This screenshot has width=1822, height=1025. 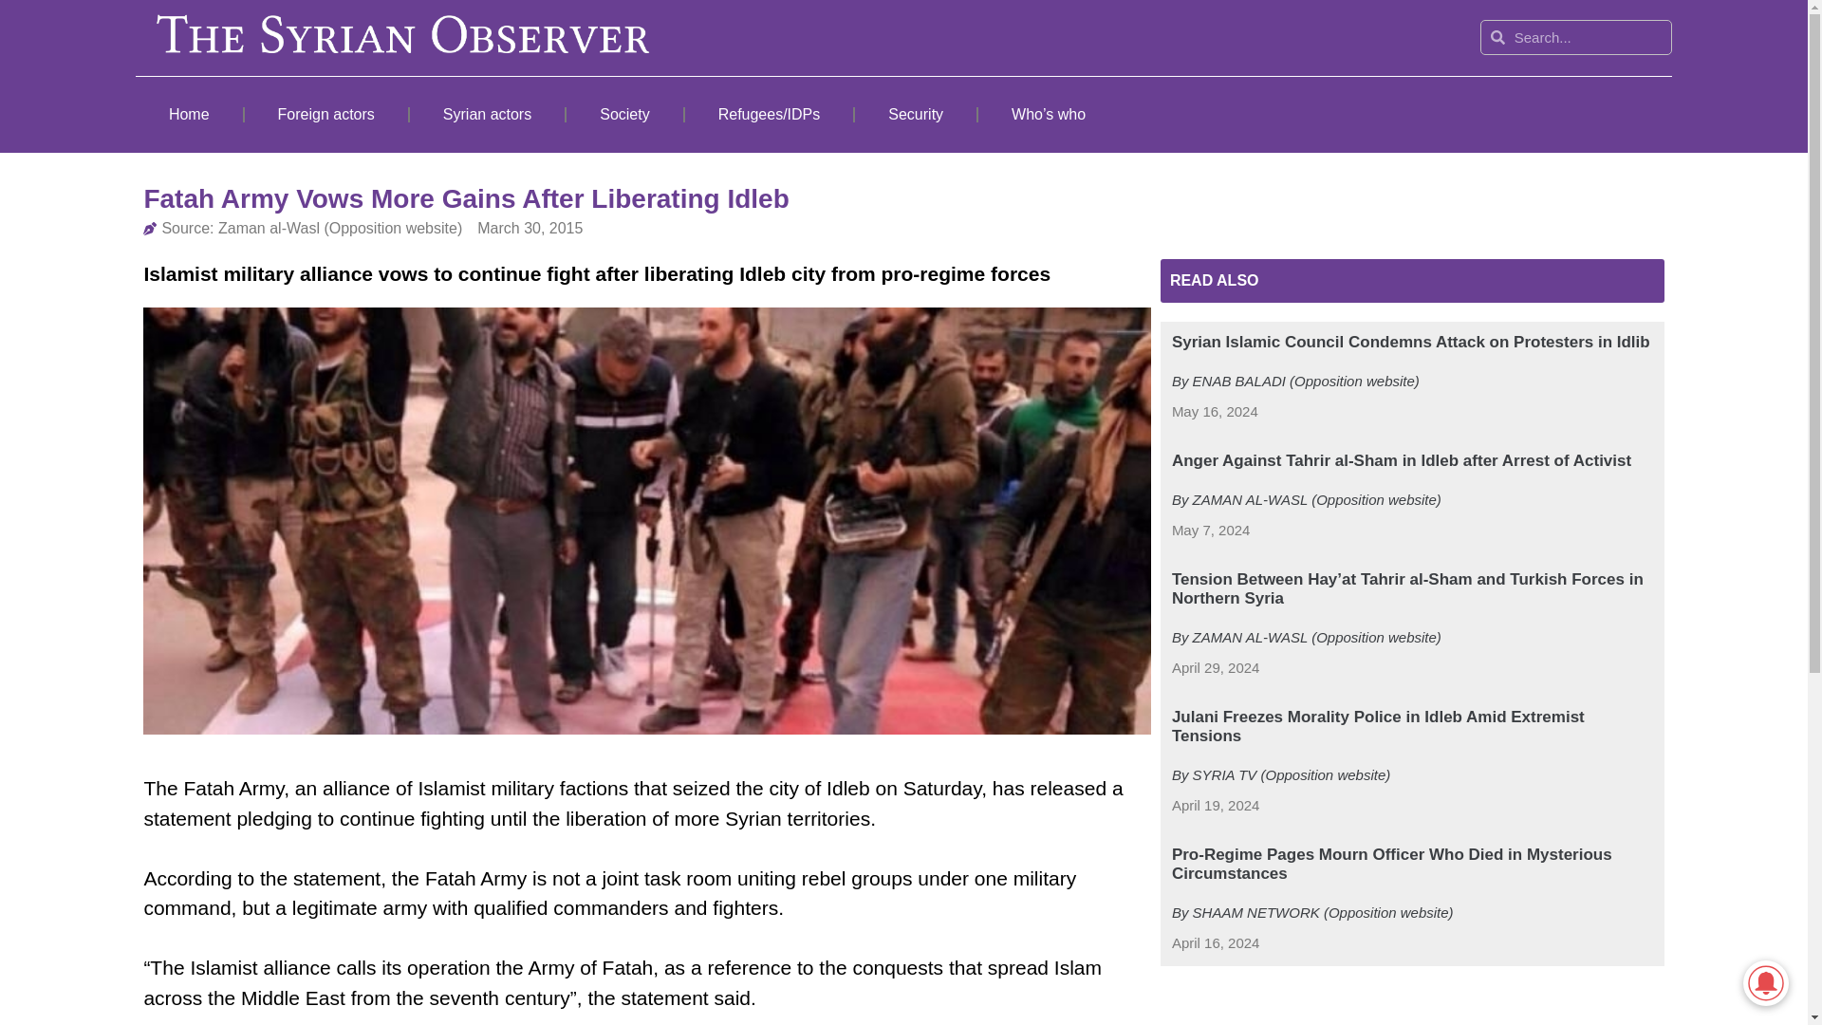 I want to click on Society, so click(x=624, y=114).